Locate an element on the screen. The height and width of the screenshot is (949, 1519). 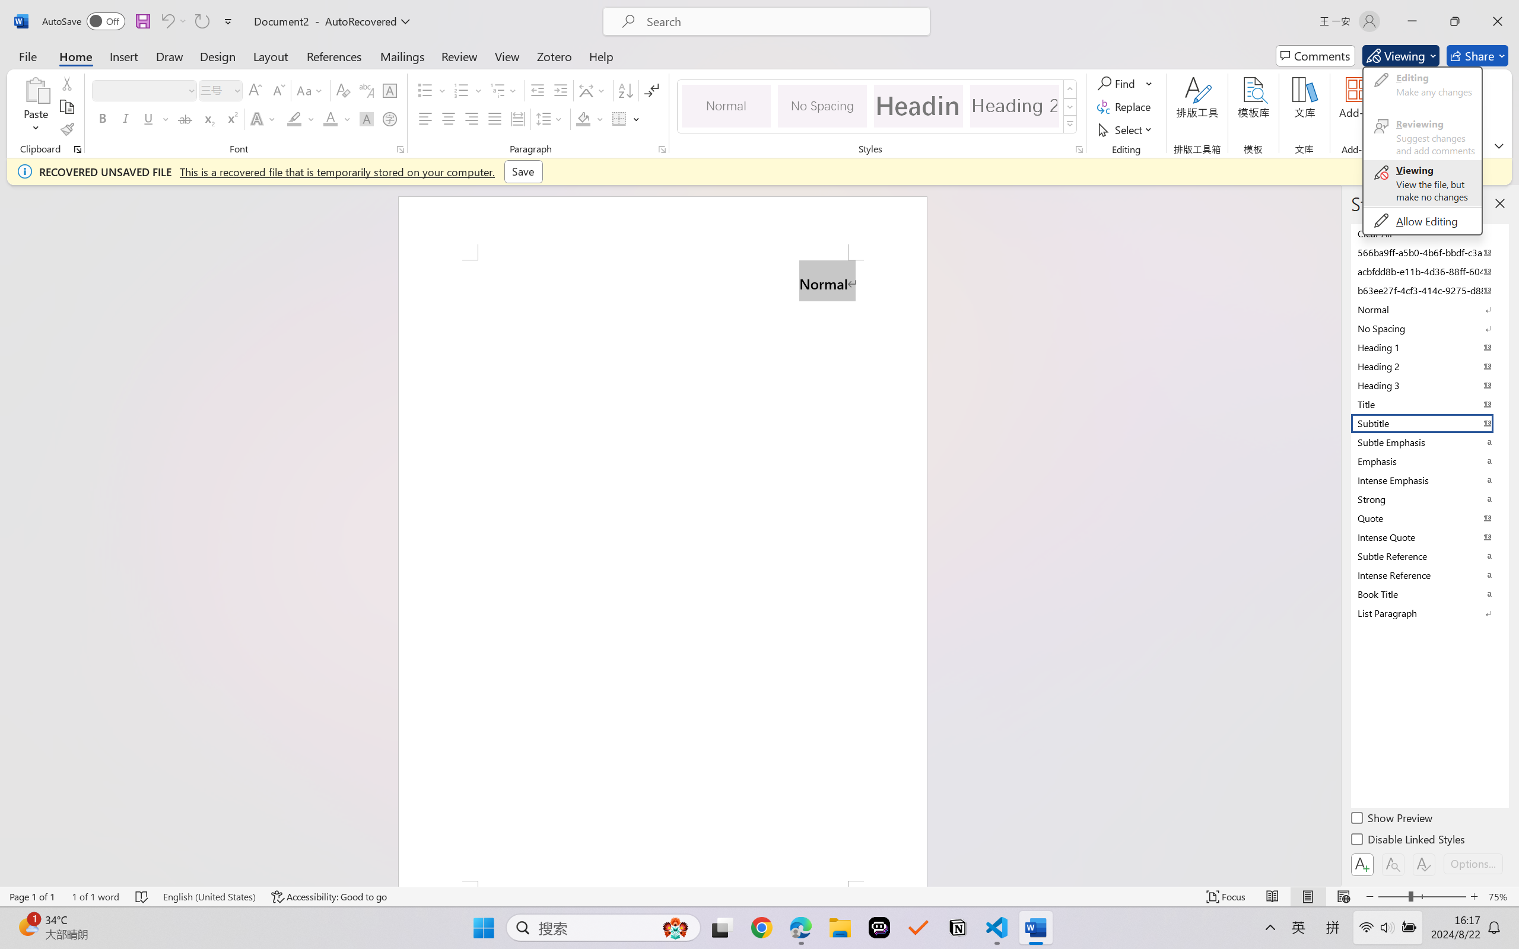
Align Left is located at coordinates (425, 119).